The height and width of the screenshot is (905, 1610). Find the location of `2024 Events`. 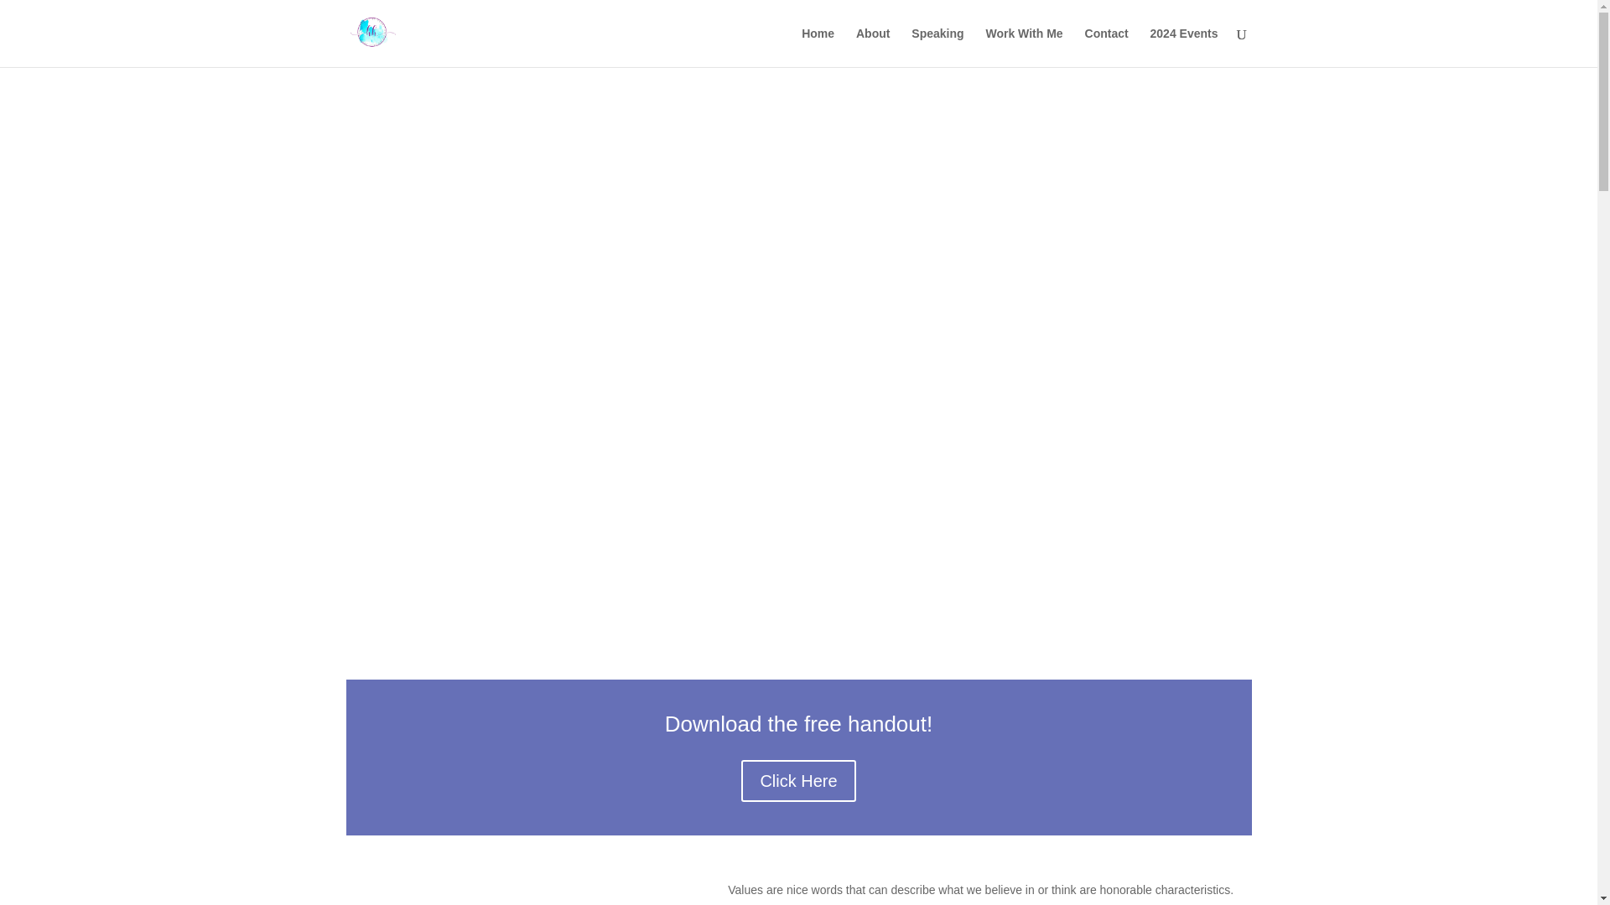

2024 Events is located at coordinates (1184, 47).